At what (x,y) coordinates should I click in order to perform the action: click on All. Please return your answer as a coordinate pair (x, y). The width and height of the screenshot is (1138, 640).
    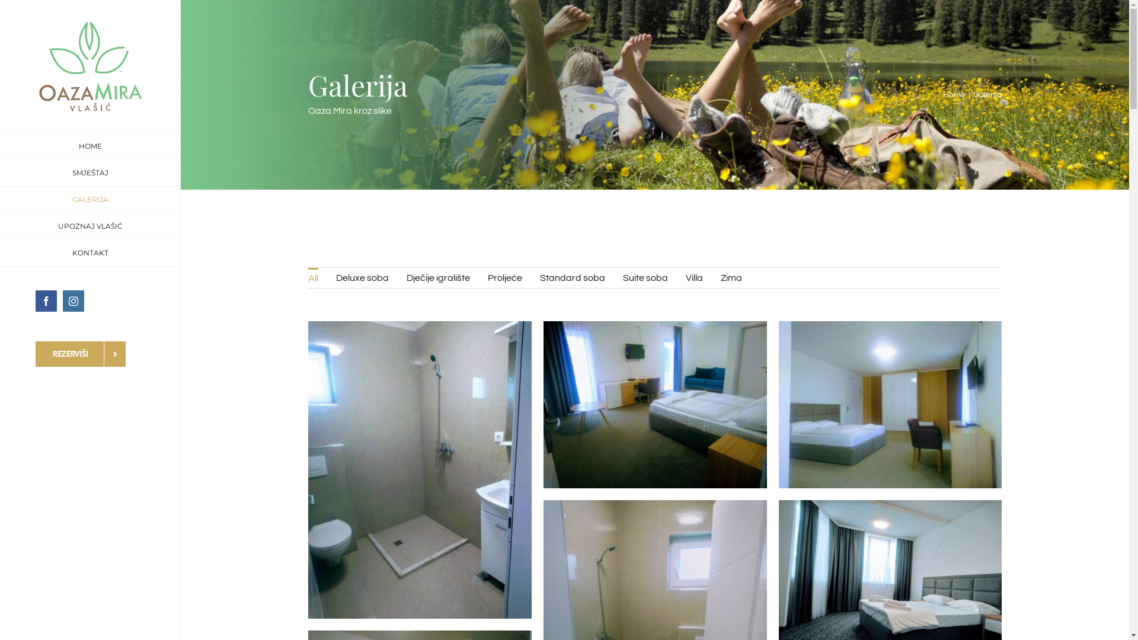
    Looking at the image, I should click on (313, 278).